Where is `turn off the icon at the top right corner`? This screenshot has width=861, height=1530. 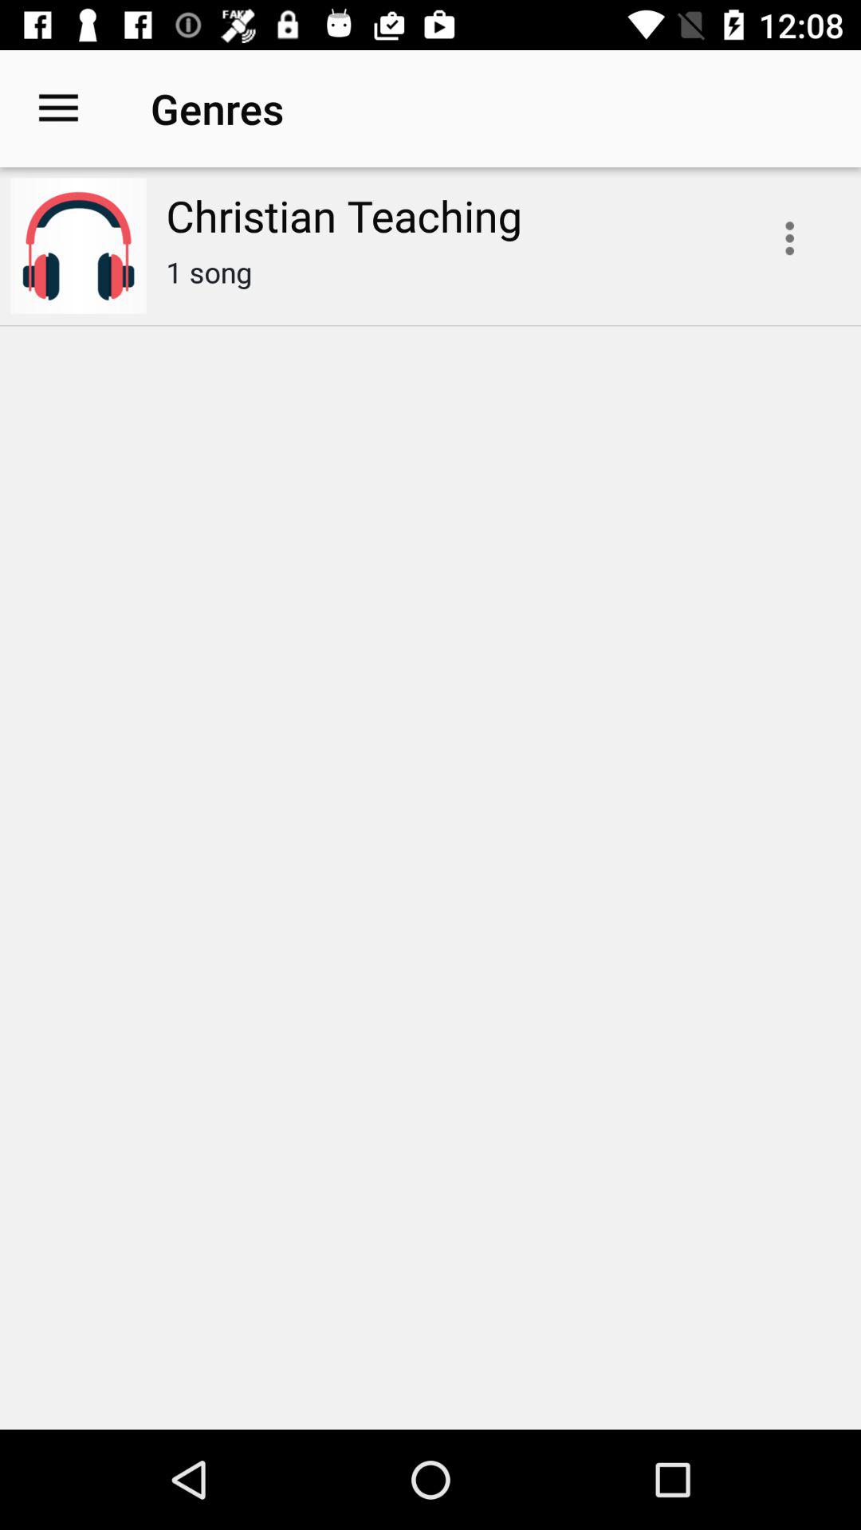 turn off the icon at the top right corner is located at coordinates (789, 238).